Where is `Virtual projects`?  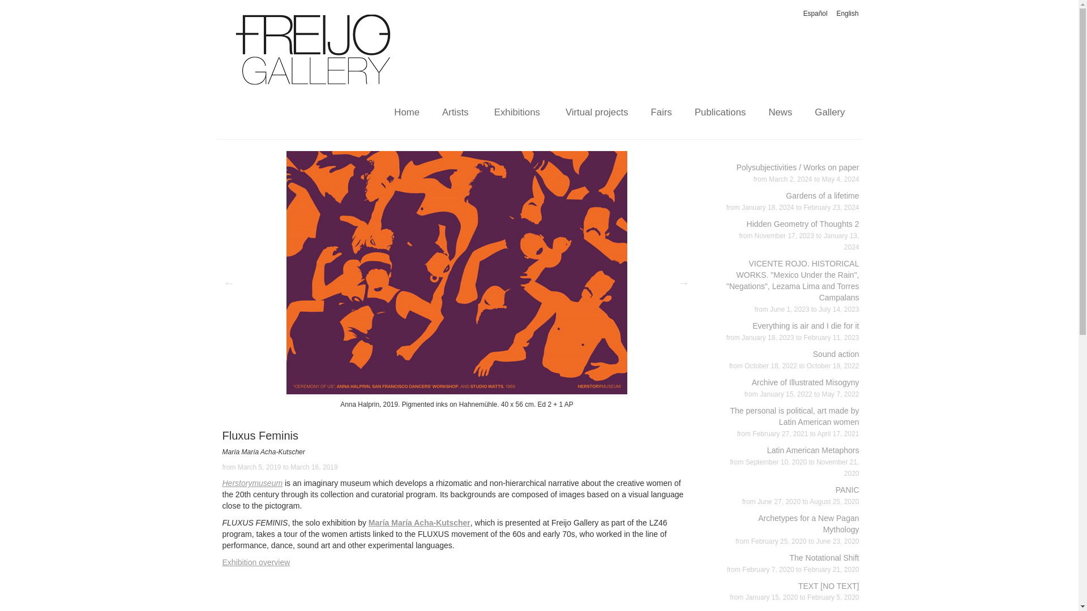 Virtual projects is located at coordinates (597, 113).